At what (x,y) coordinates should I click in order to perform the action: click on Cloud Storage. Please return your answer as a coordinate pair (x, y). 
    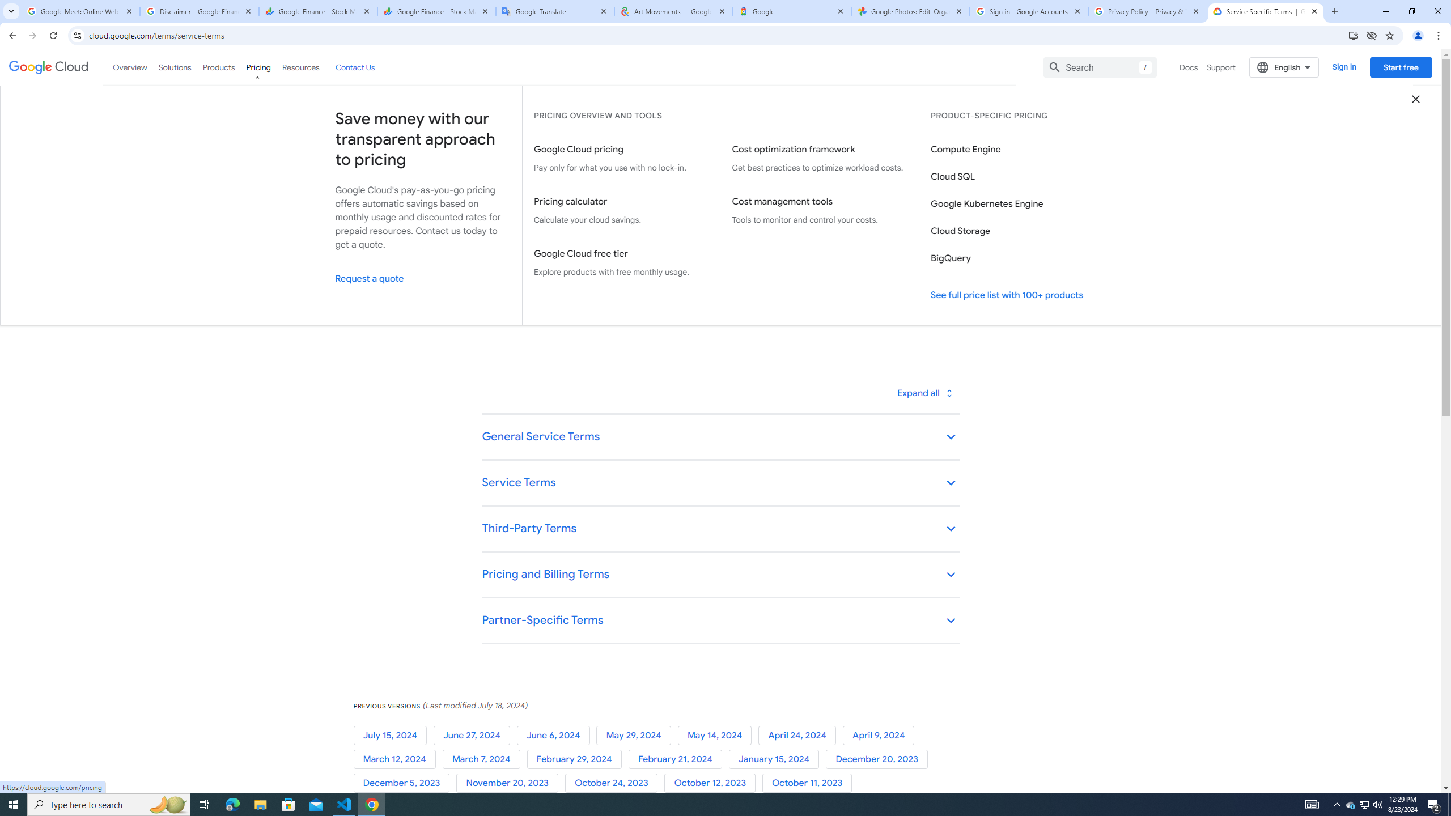
    Looking at the image, I should click on (1017, 231).